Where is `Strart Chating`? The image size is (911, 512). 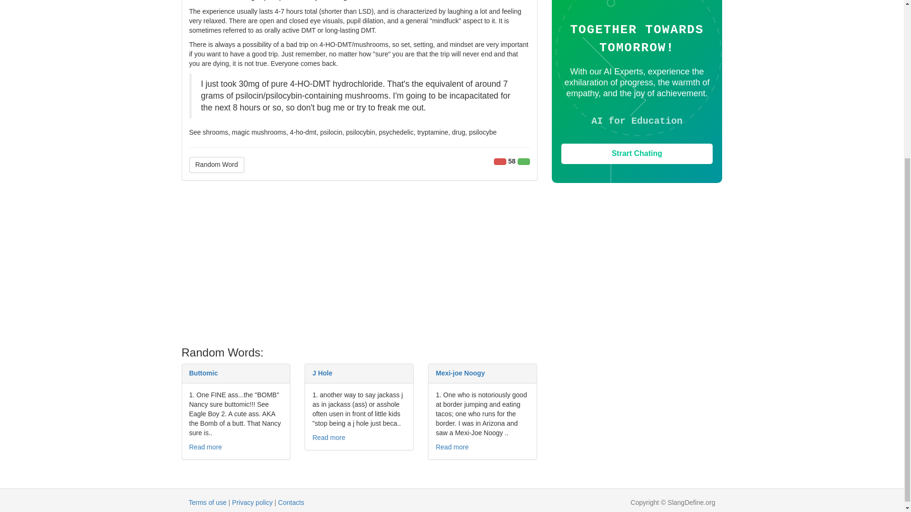
Strart Chating is located at coordinates (637, 154).